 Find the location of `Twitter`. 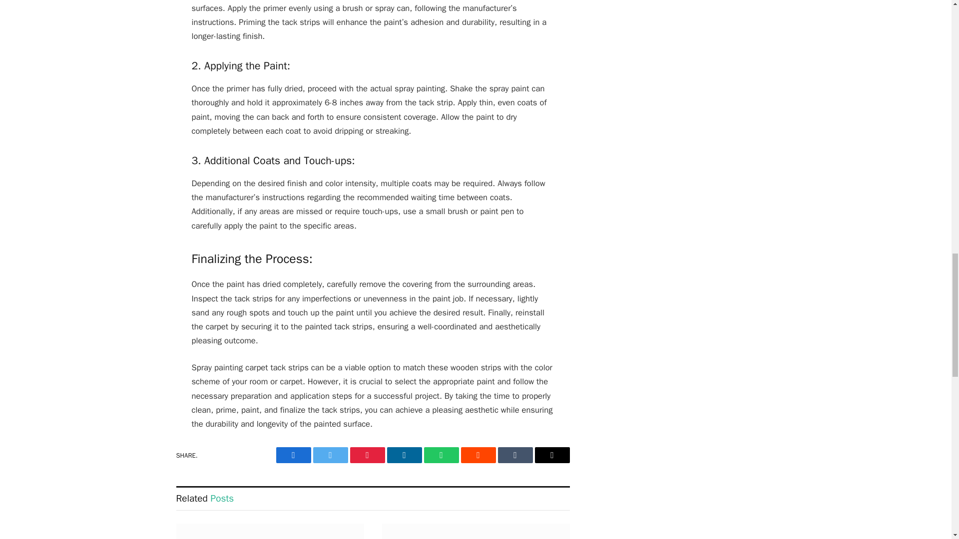

Twitter is located at coordinates (330, 455).